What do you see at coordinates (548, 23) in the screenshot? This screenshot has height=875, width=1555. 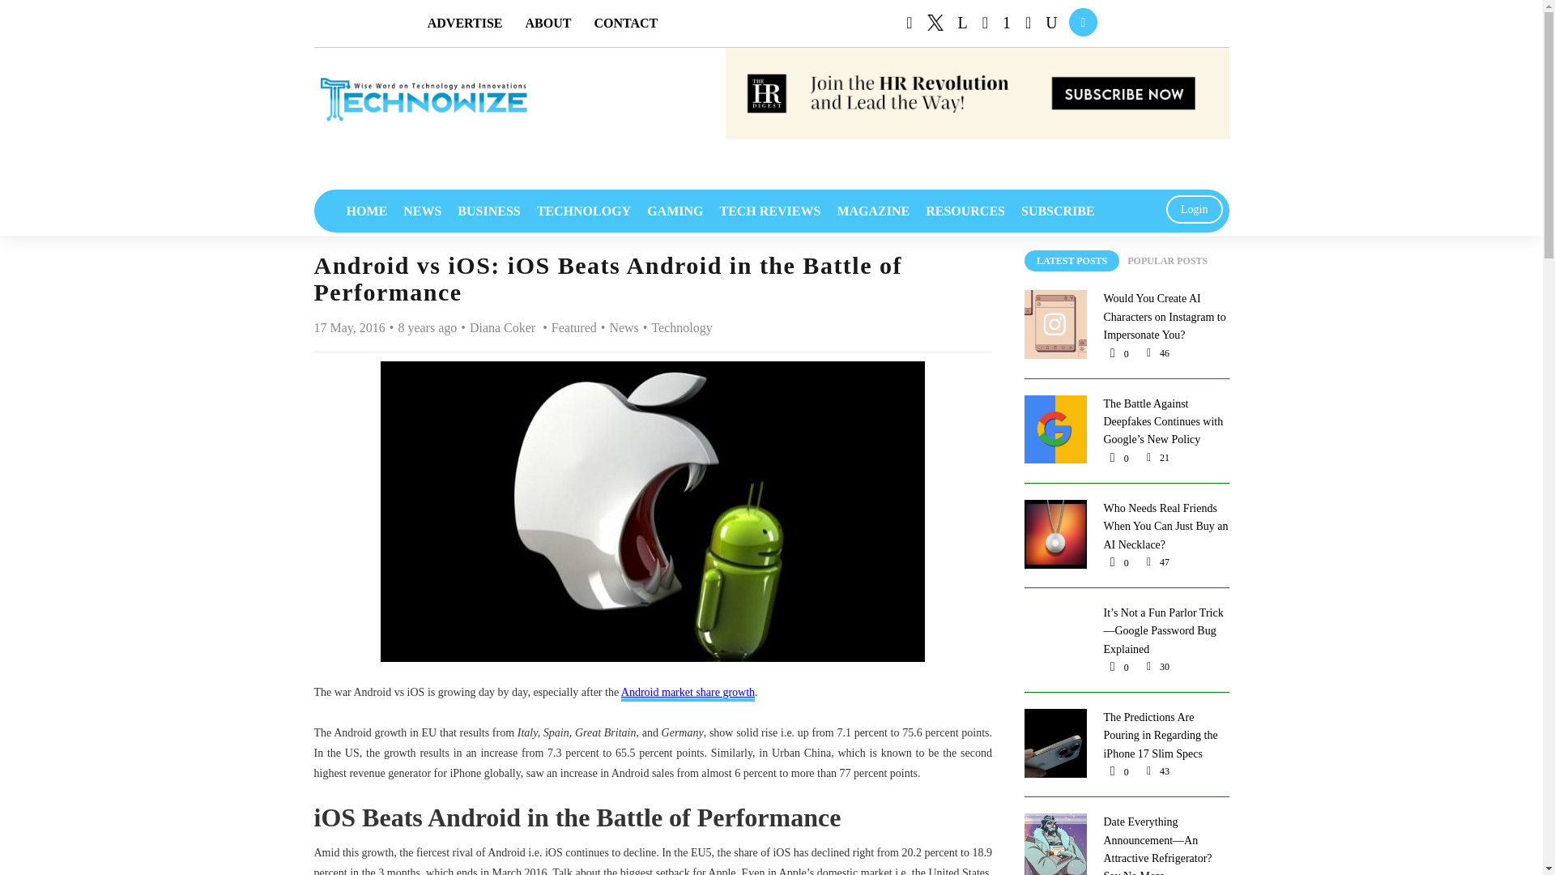 I see `ABOUT` at bounding box center [548, 23].